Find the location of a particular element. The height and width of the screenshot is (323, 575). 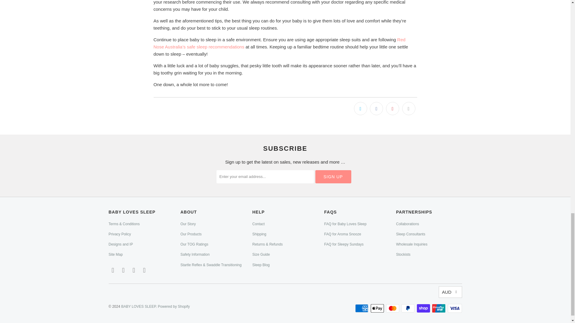

Apple Pay is located at coordinates (378, 308).